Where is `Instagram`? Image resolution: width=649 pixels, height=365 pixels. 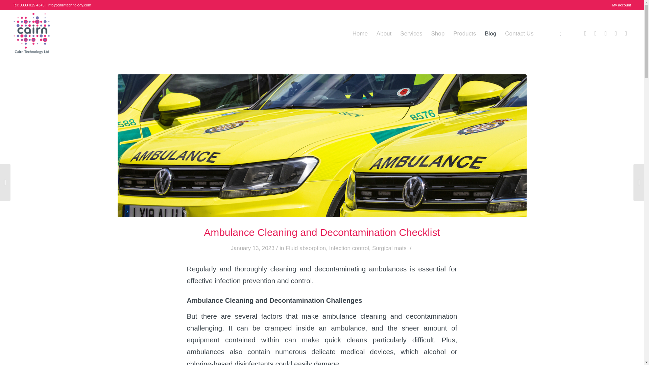 Instagram is located at coordinates (616, 33).